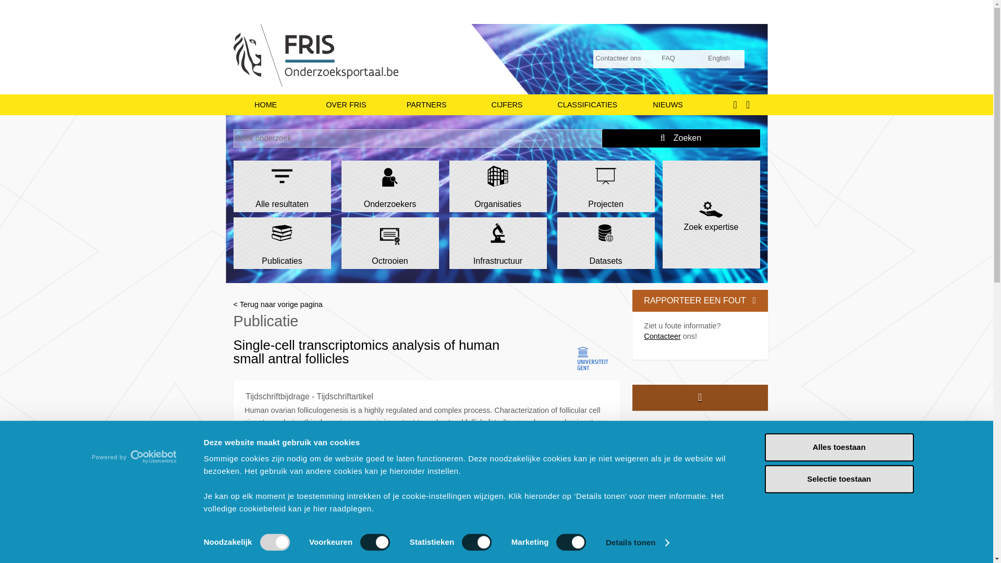 The width and height of the screenshot is (1001, 563). I want to click on Selectie toestaan, so click(838, 479).